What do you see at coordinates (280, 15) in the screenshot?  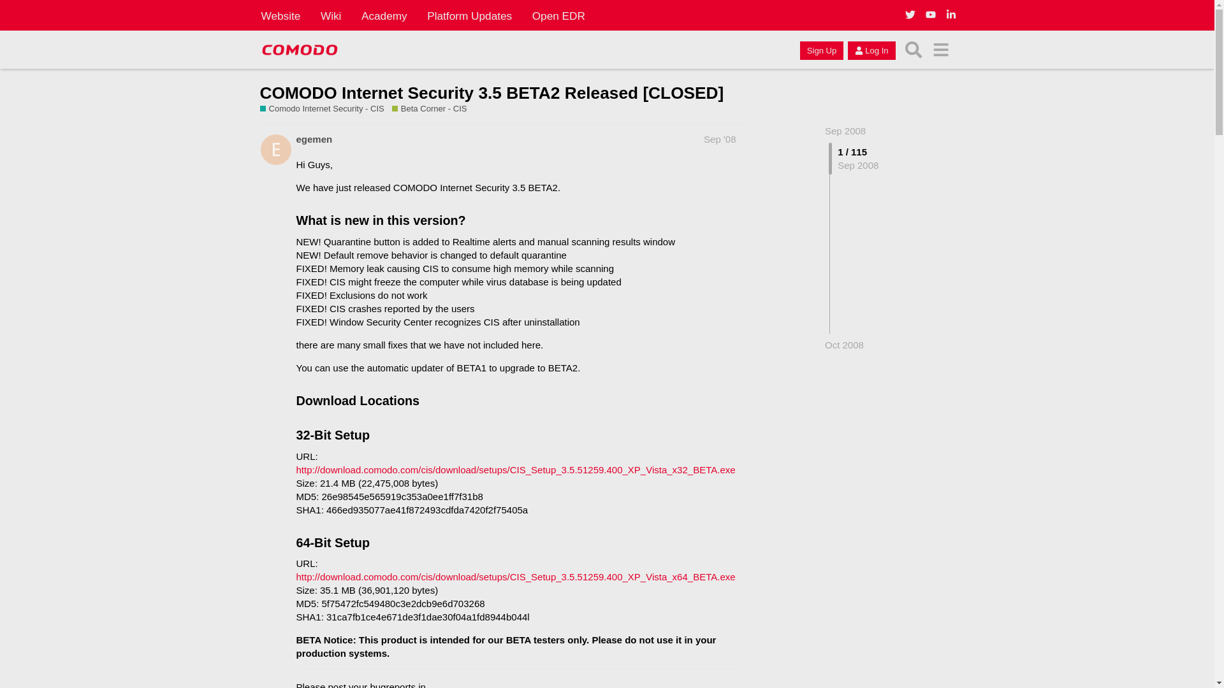 I see `Website` at bounding box center [280, 15].